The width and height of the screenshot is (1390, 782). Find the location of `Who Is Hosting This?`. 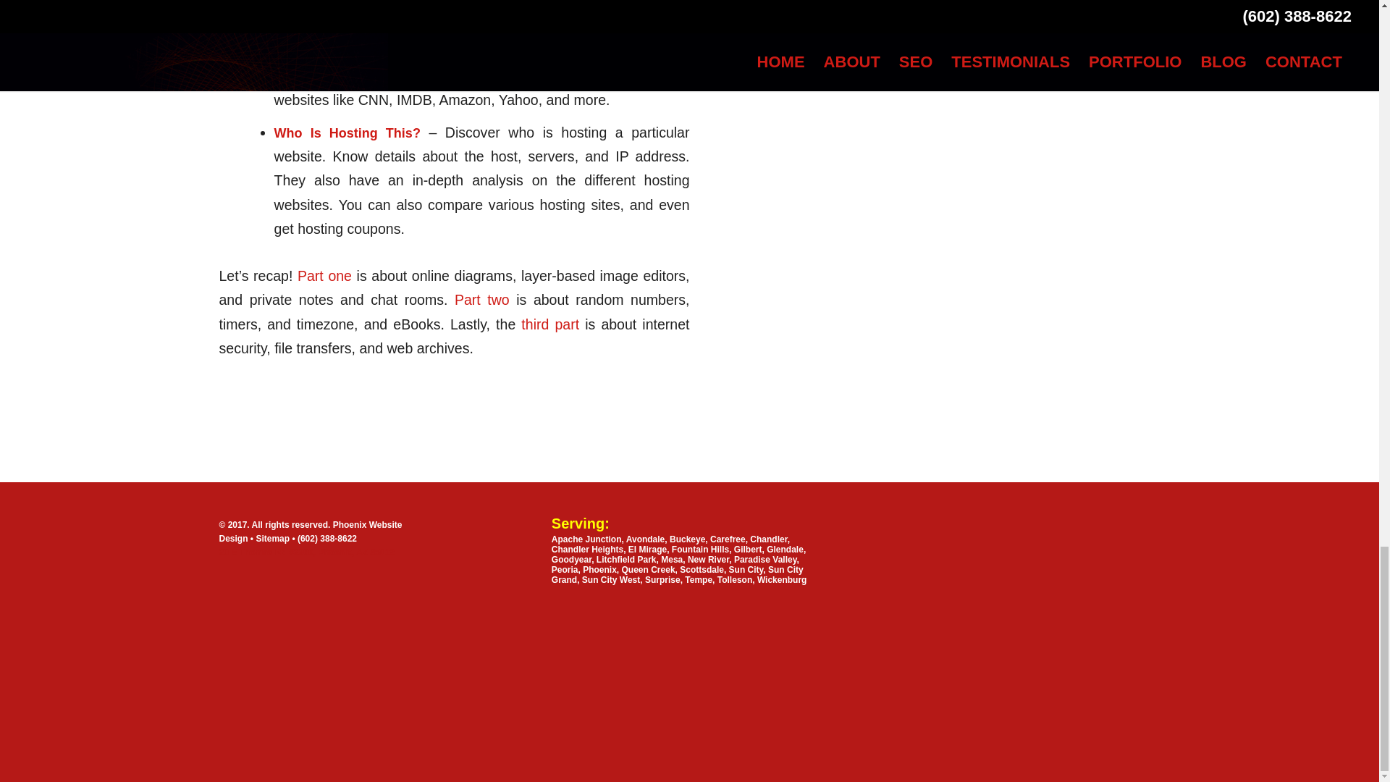

Who Is Hosting This? is located at coordinates (347, 133).